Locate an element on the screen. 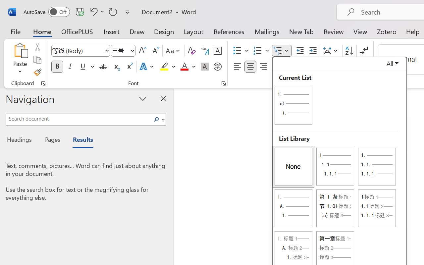 This screenshot has width=424, height=265. AutoSave is located at coordinates (46, 12).